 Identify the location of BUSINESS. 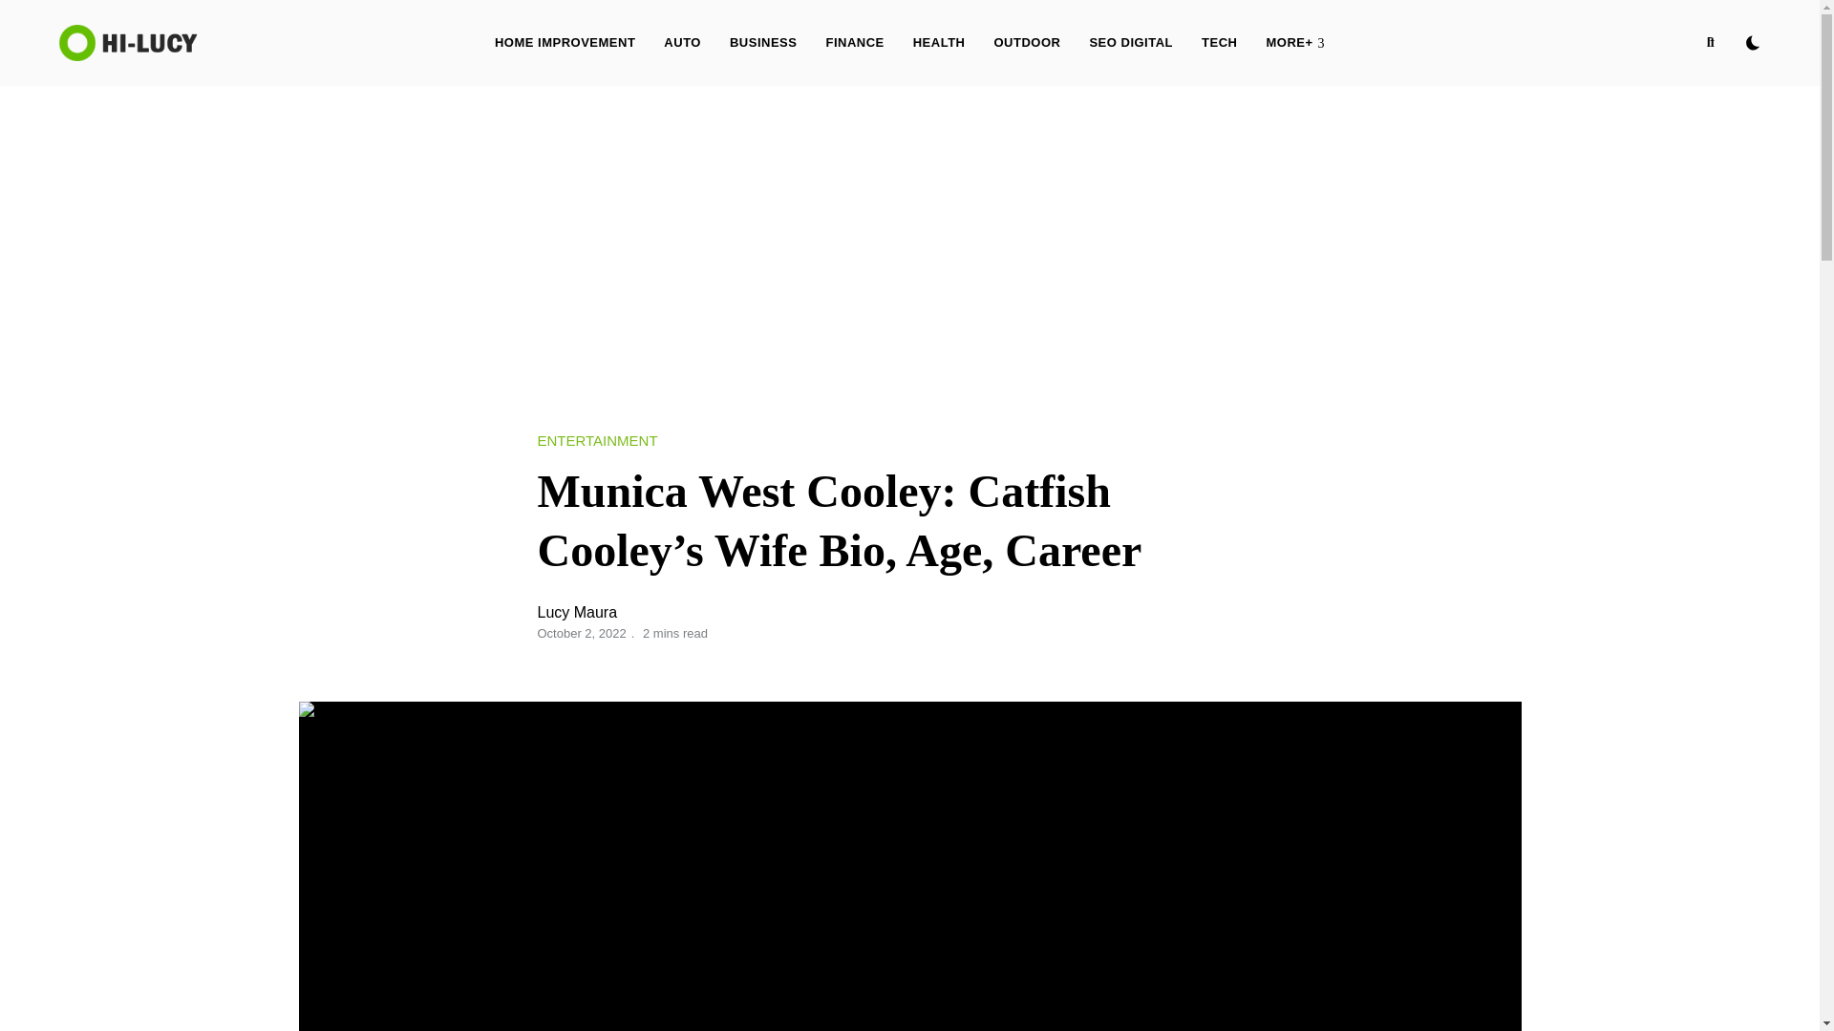
(762, 42).